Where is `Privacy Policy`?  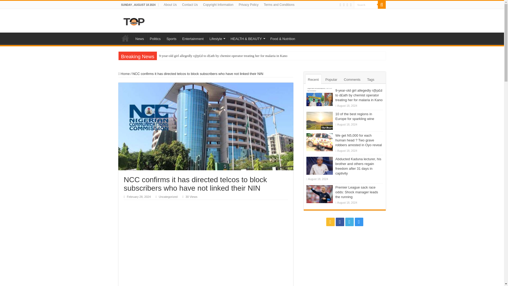
Privacy Policy is located at coordinates (248, 5).